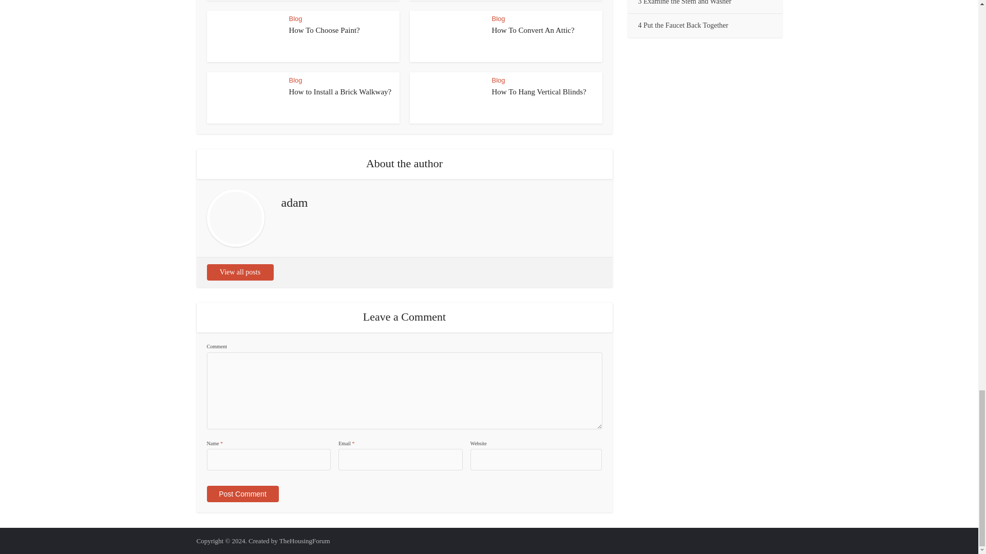  Describe the element at coordinates (539, 91) in the screenshot. I see `How To Hang Vertical Blinds?` at that location.